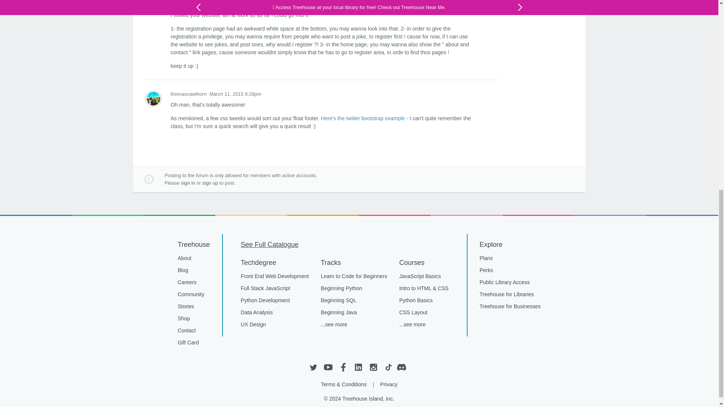  What do you see at coordinates (328, 367) in the screenshot?
I see `YouTube` at bounding box center [328, 367].